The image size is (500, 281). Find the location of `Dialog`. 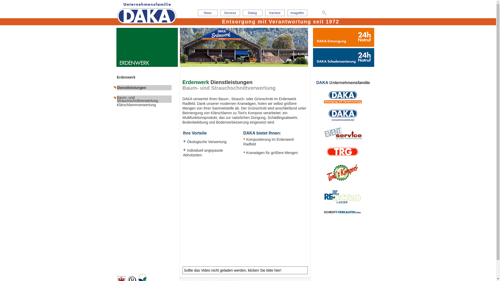

Dialog is located at coordinates (253, 13).